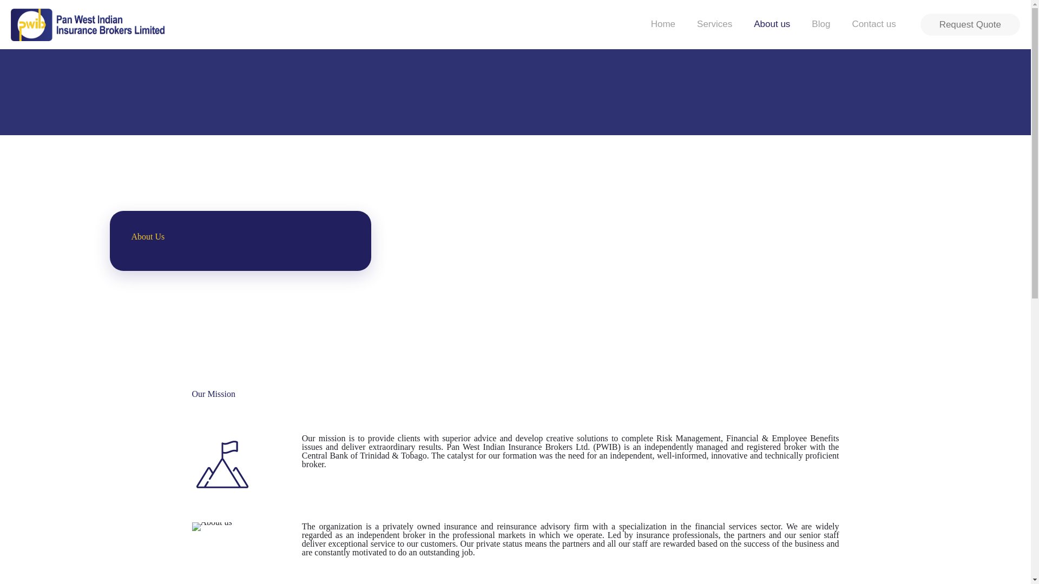 This screenshot has width=1039, height=584. Describe the element at coordinates (873, 24) in the screenshot. I see `Contact us` at that location.